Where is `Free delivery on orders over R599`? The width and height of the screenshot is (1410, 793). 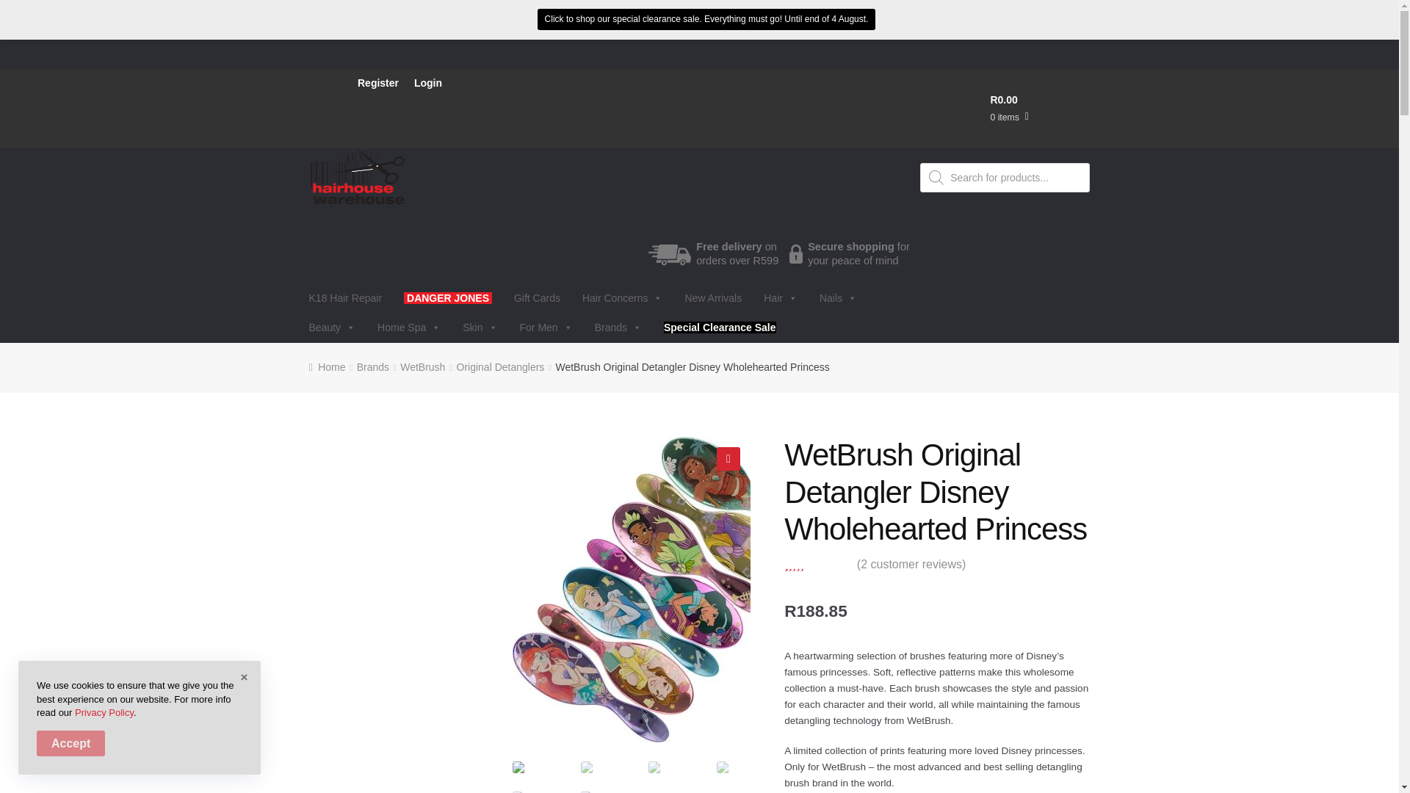
Free delivery on orders over R599 is located at coordinates (737, 253).